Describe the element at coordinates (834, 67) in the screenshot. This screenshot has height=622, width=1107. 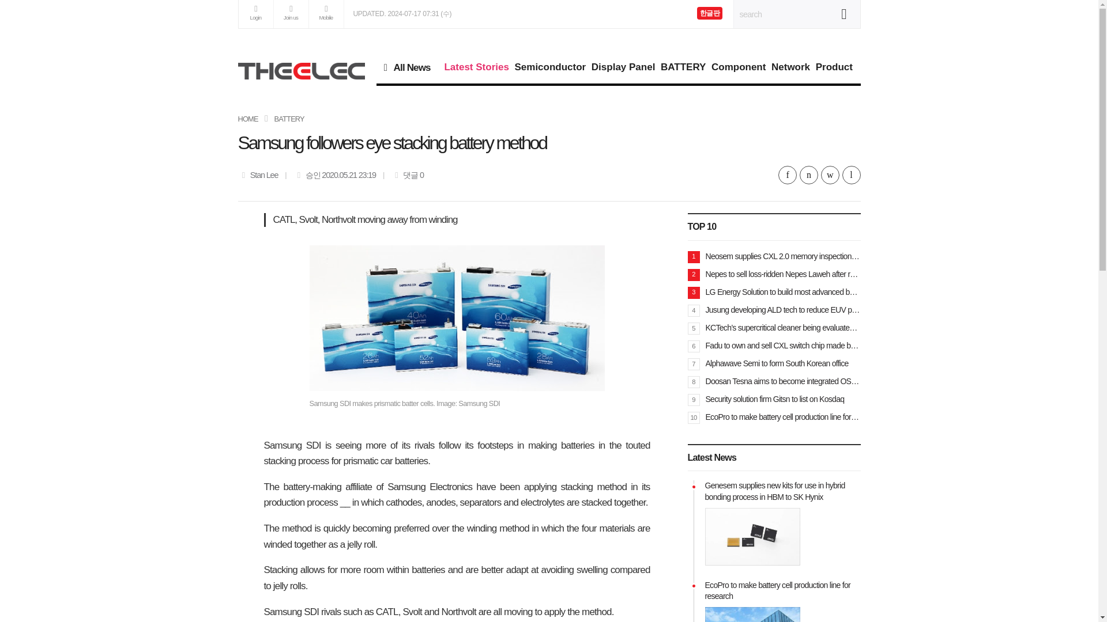
I see `Product` at that location.